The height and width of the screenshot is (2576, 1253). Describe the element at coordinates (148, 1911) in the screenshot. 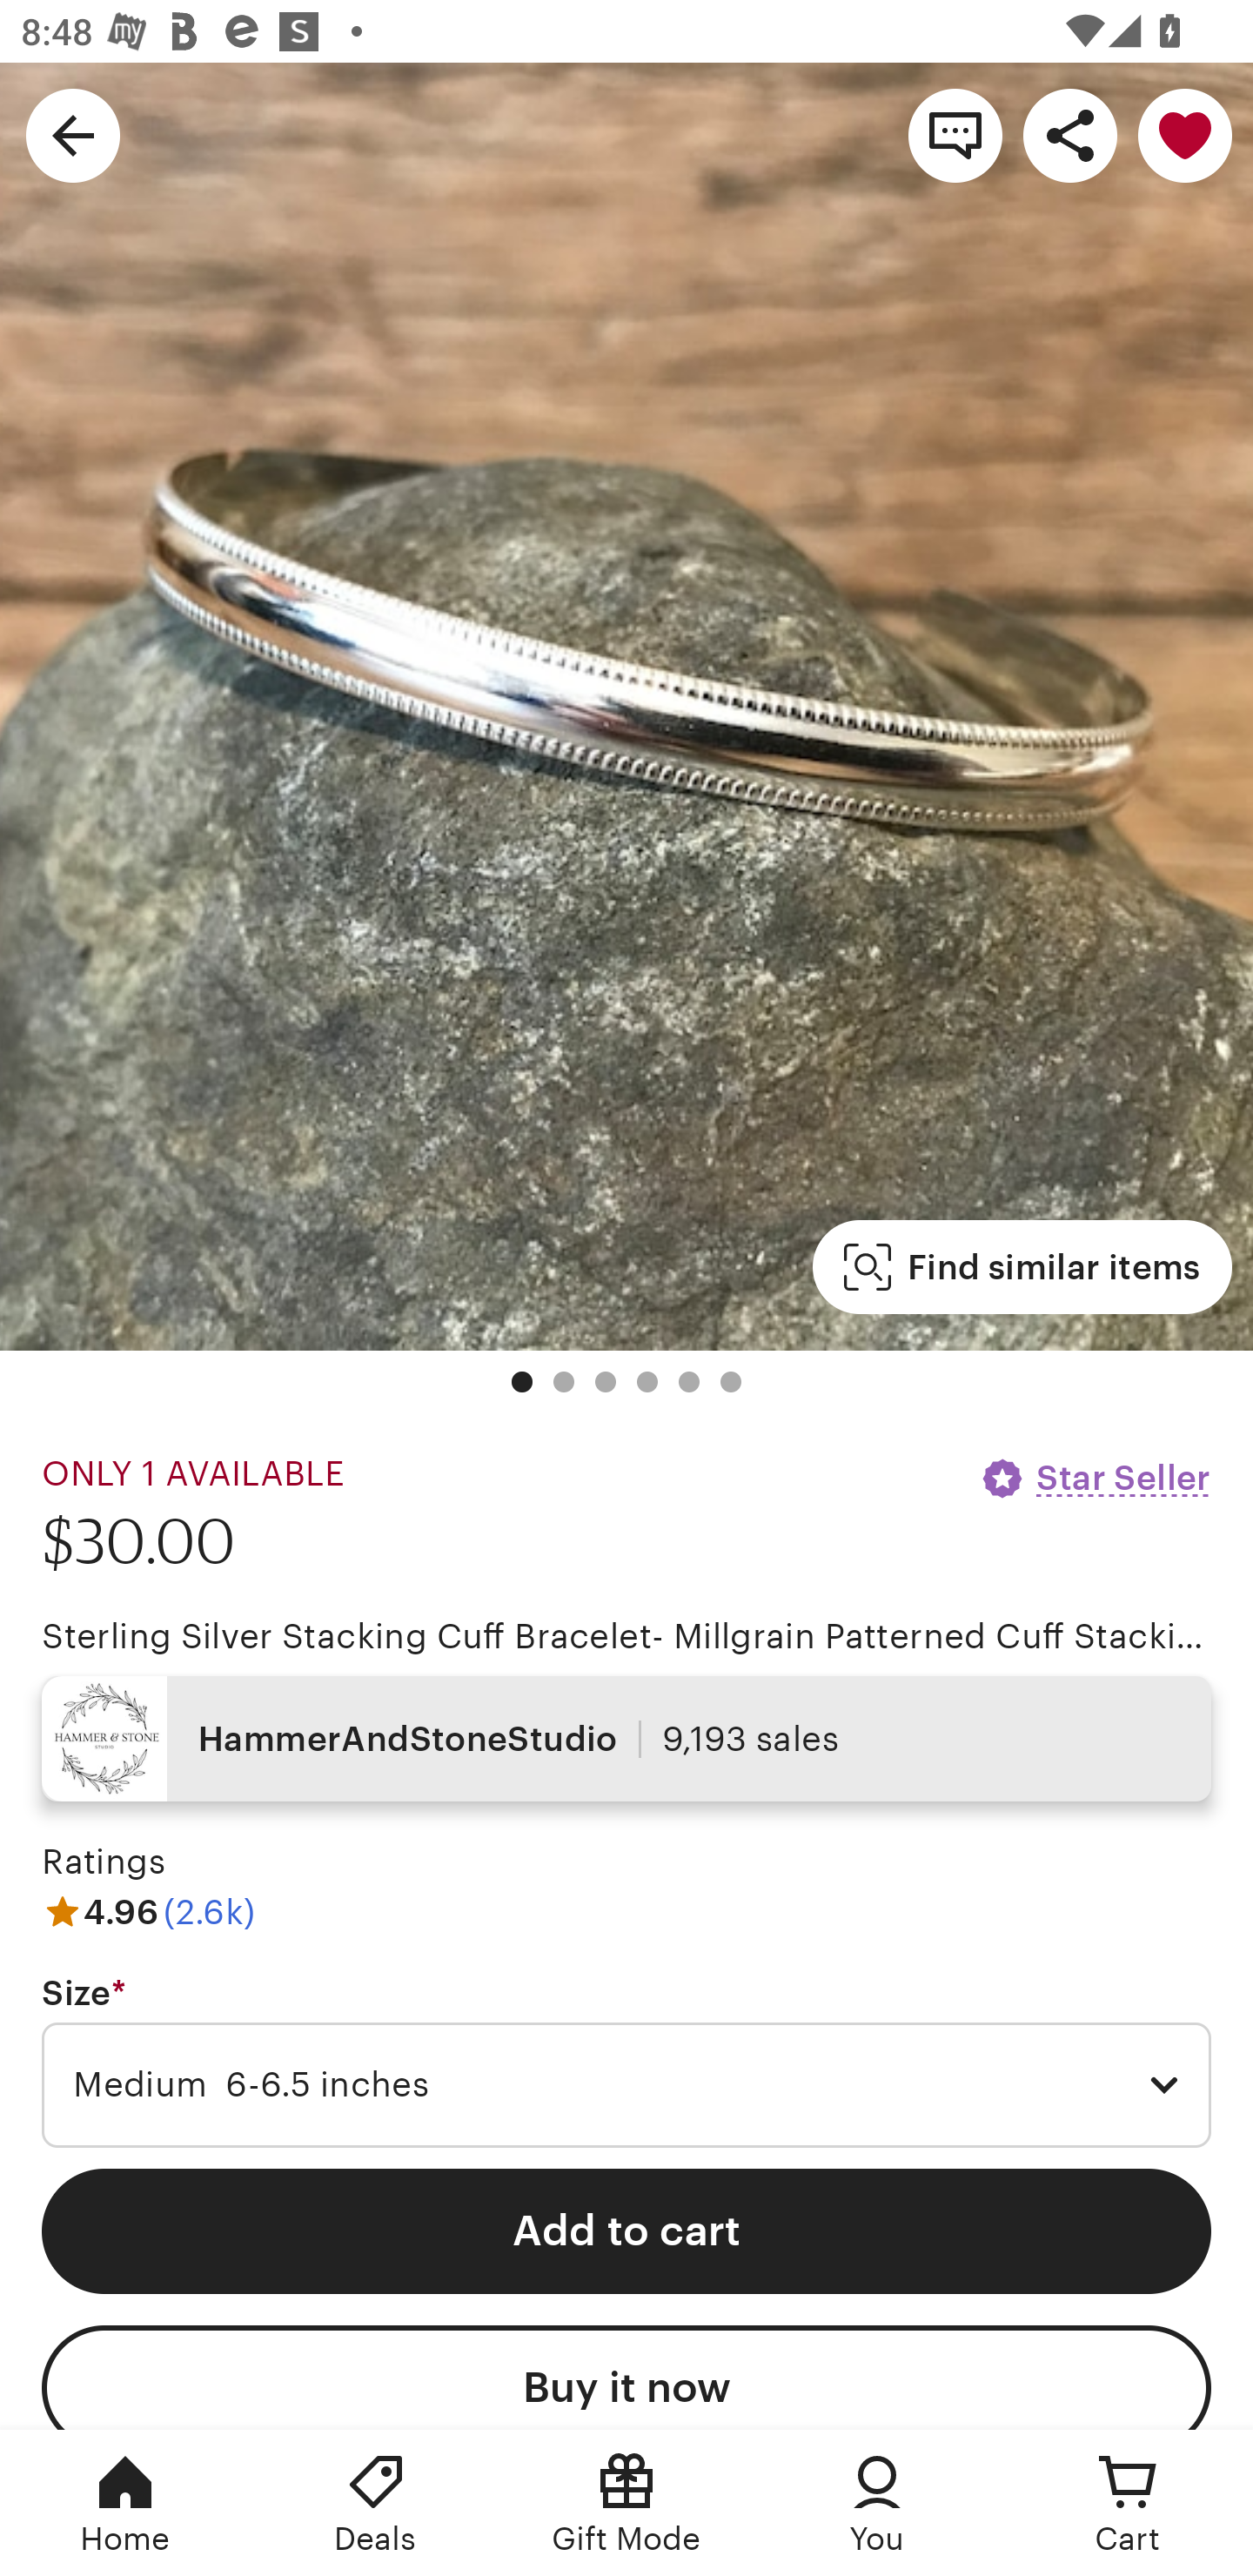

I see `4.96 (2.6k)` at that location.